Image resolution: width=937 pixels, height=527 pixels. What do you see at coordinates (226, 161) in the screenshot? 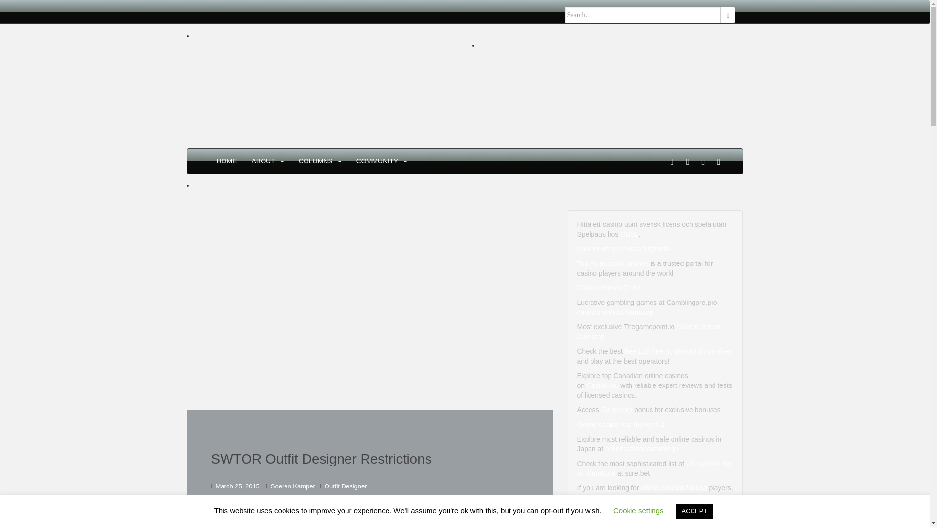
I see `HOME` at bounding box center [226, 161].